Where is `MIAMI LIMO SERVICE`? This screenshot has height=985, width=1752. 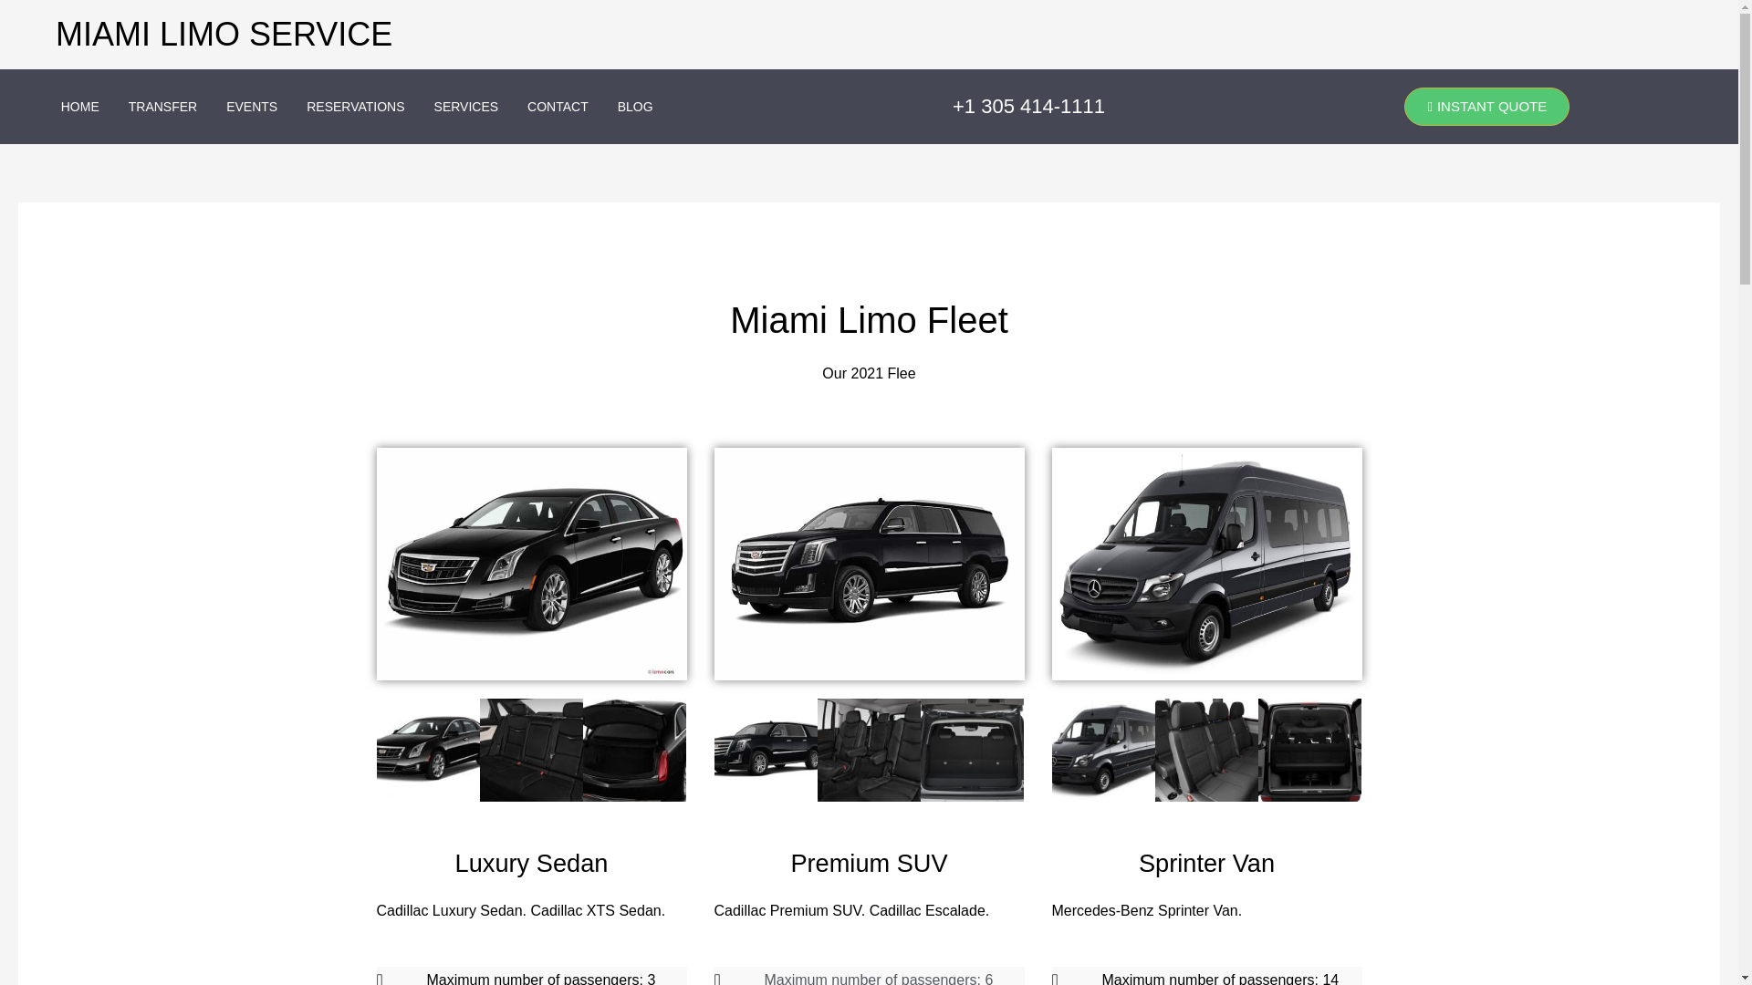
MIAMI LIMO SERVICE is located at coordinates (224, 35).